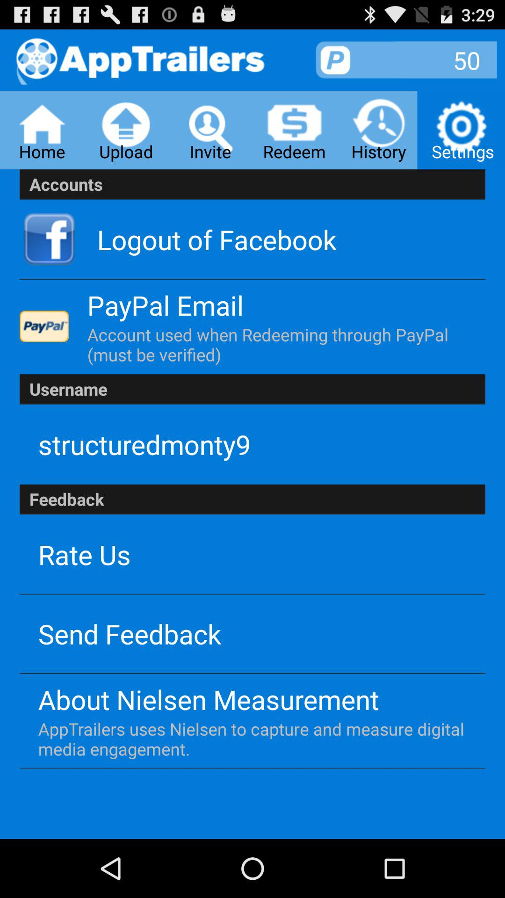 This screenshot has height=898, width=505. Describe the element at coordinates (217, 239) in the screenshot. I see `launch item above paypal email app` at that location.